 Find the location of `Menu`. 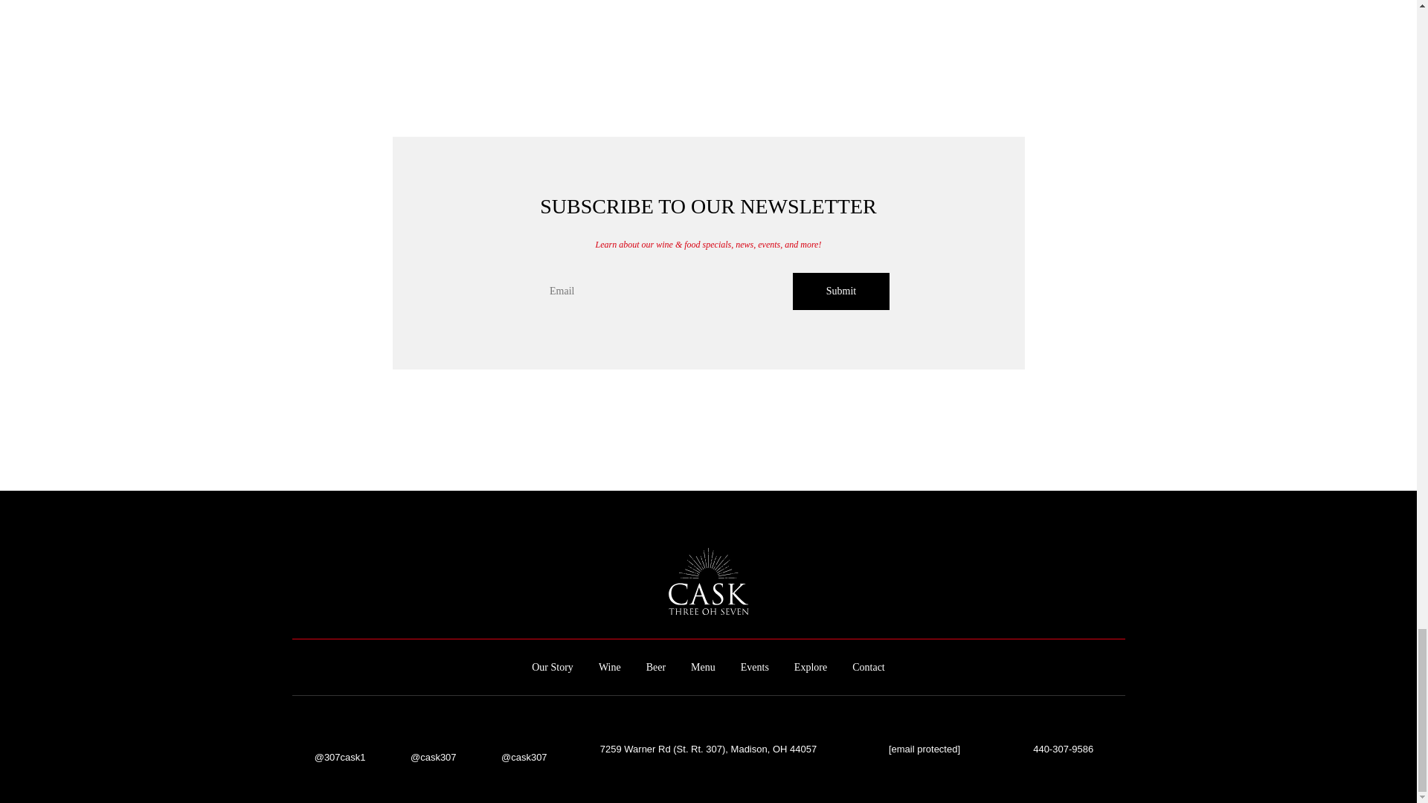

Menu is located at coordinates (703, 667).